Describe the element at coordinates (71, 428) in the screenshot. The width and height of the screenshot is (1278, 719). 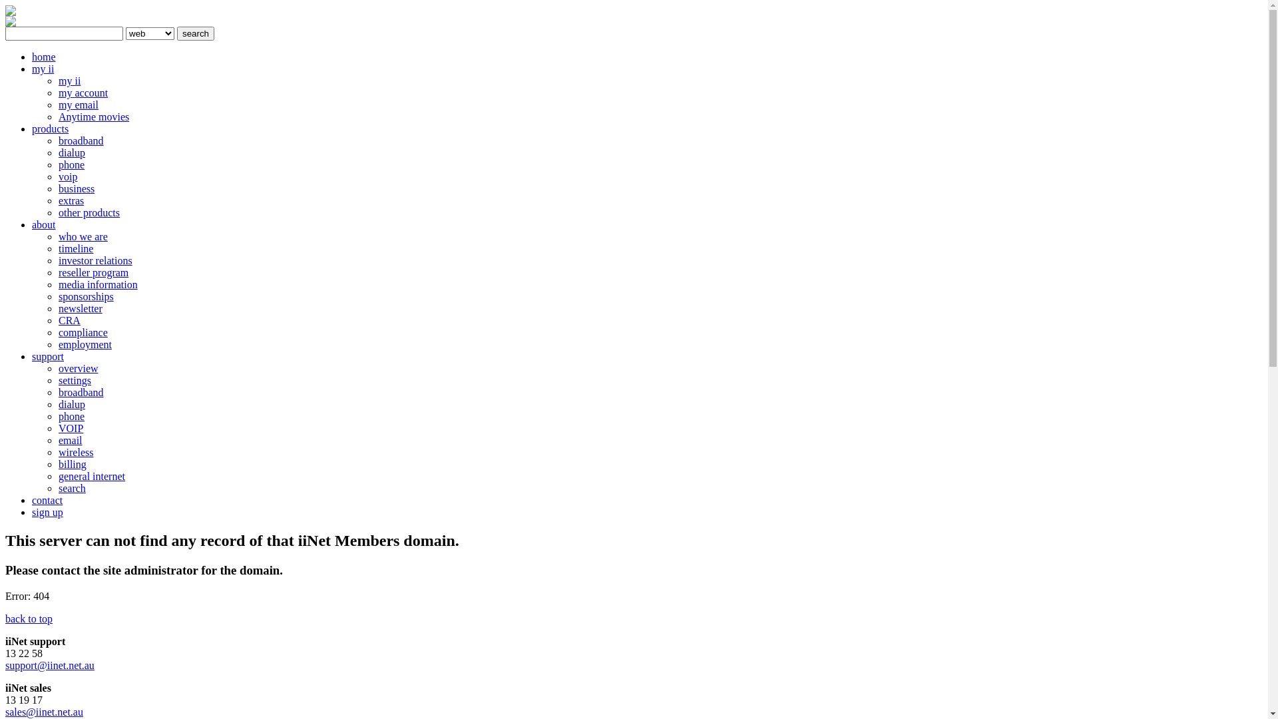
I see `VOIP` at that location.